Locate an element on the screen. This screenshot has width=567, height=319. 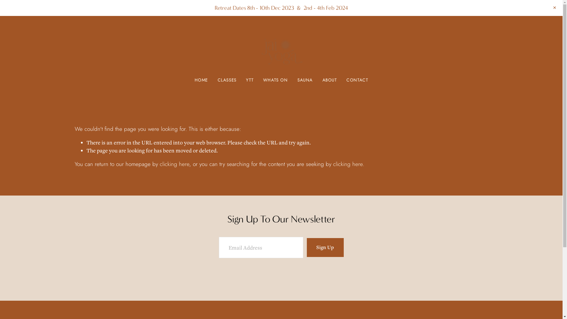
YTT is located at coordinates (250, 80).